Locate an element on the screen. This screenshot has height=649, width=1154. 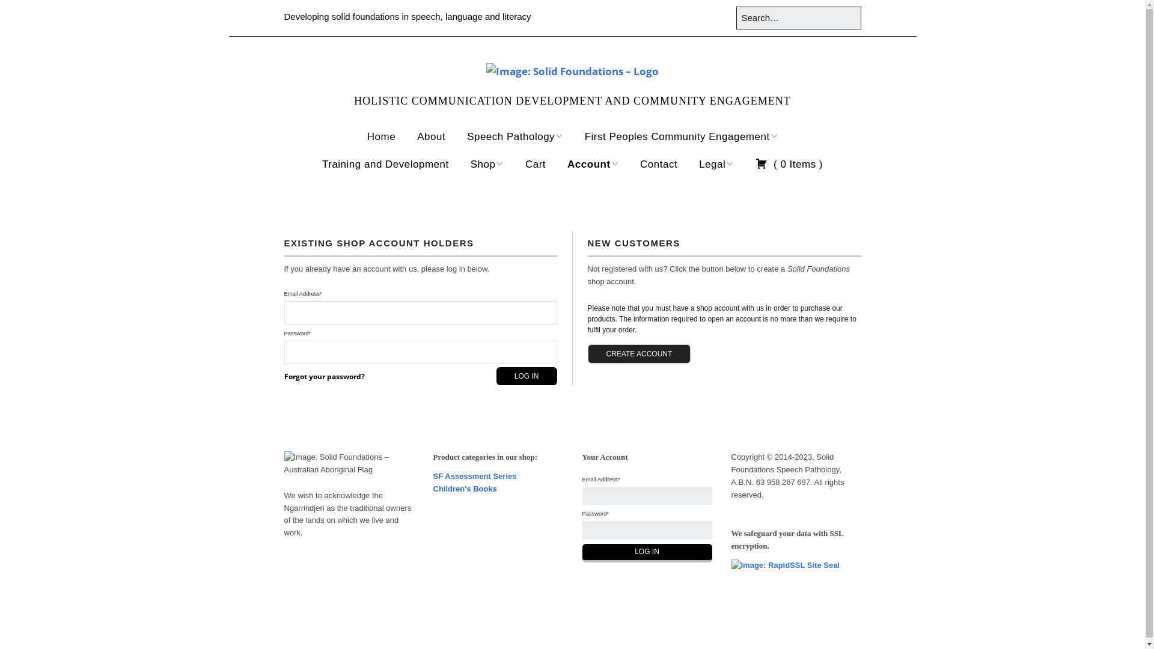
Shop is located at coordinates (487, 165).